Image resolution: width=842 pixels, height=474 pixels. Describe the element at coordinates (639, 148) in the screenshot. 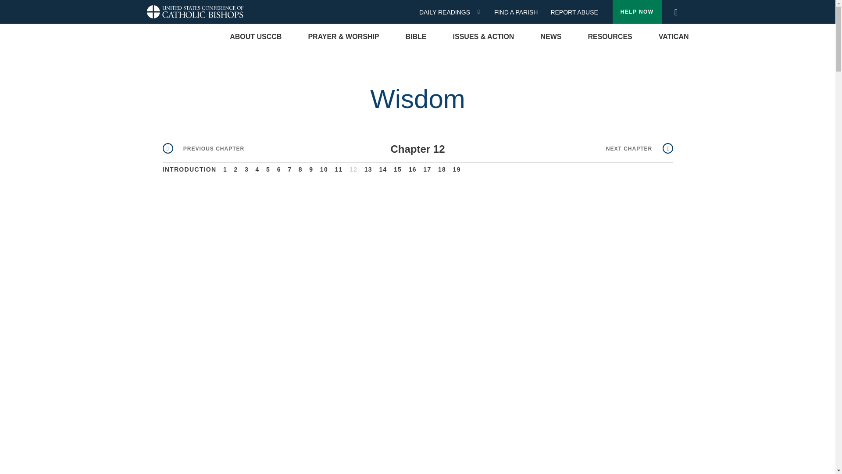

I see `Go to next page` at that location.